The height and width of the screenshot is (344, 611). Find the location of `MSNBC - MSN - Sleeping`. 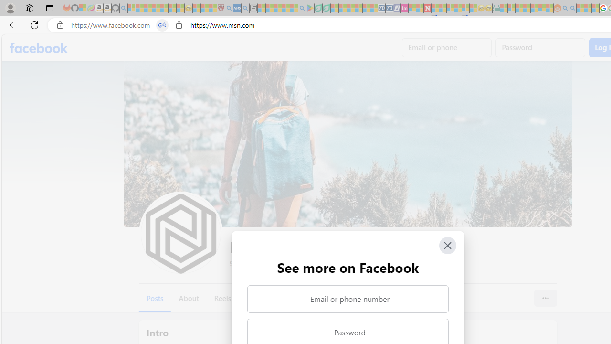

MSNBC - MSN - Sleeping is located at coordinates (504, 9).